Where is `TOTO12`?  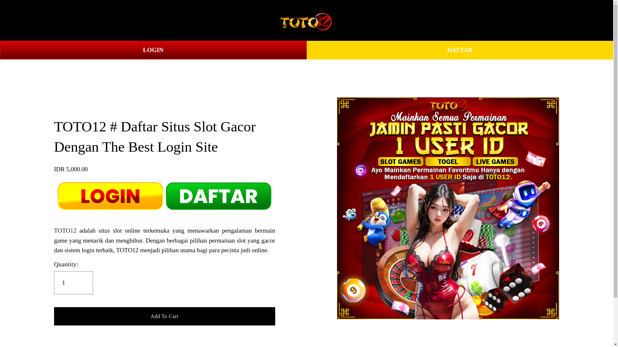 TOTO12 is located at coordinates (65, 230).